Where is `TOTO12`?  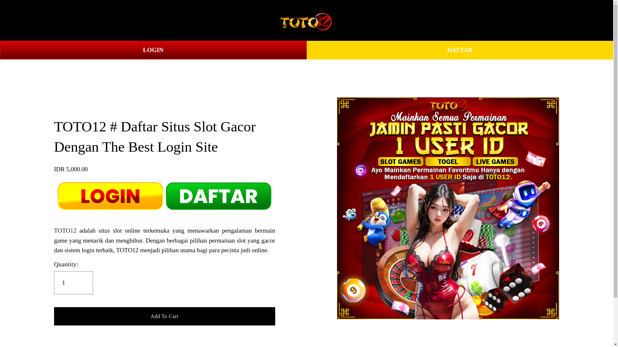 TOTO12 is located at coordinates (65, 230).